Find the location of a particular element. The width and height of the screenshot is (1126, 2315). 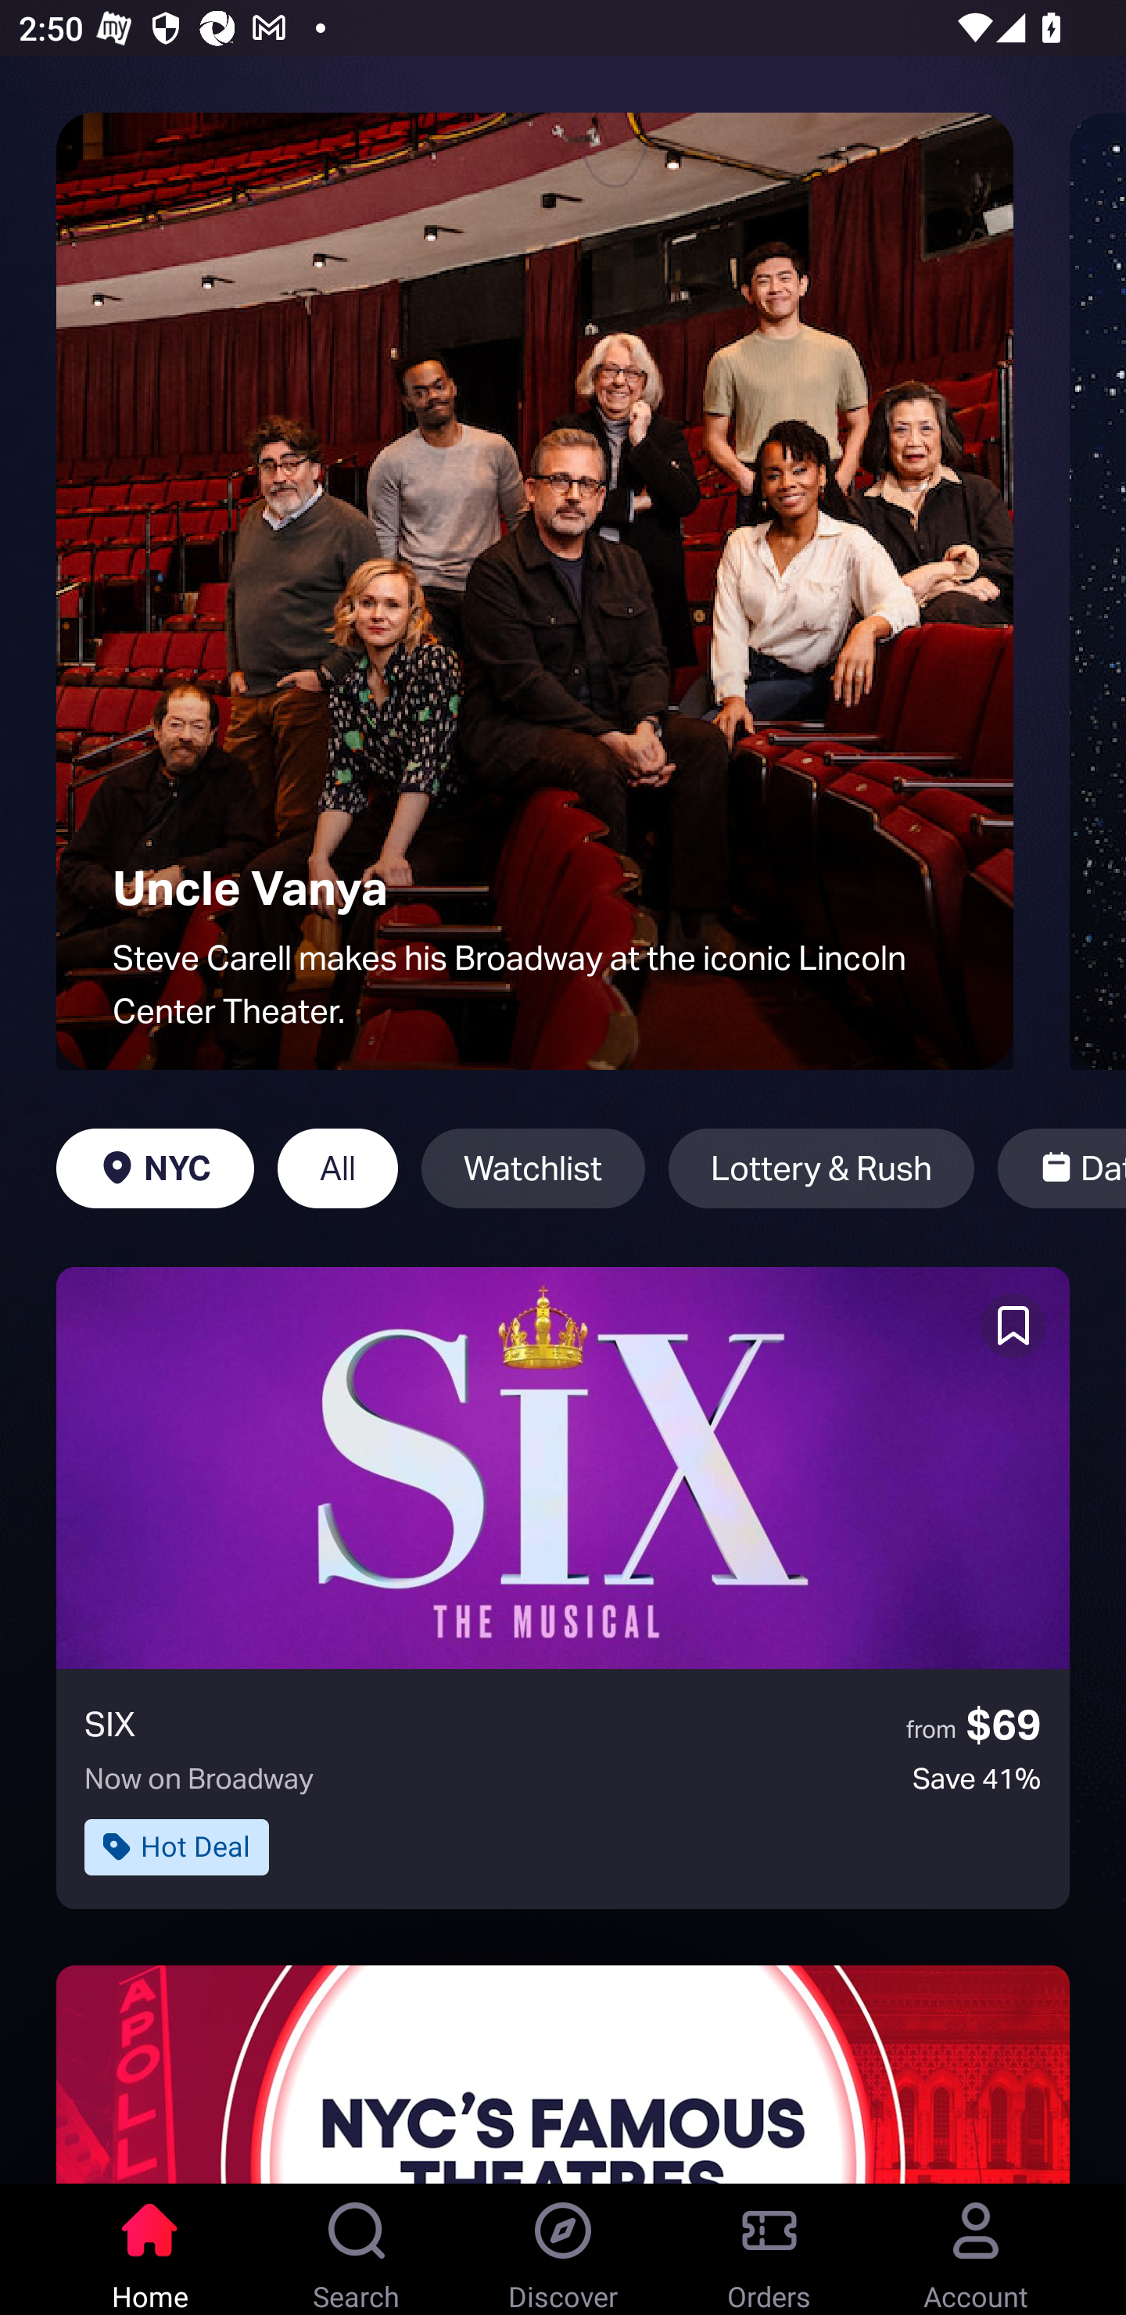

Account is located at coordinates (976, 2249).